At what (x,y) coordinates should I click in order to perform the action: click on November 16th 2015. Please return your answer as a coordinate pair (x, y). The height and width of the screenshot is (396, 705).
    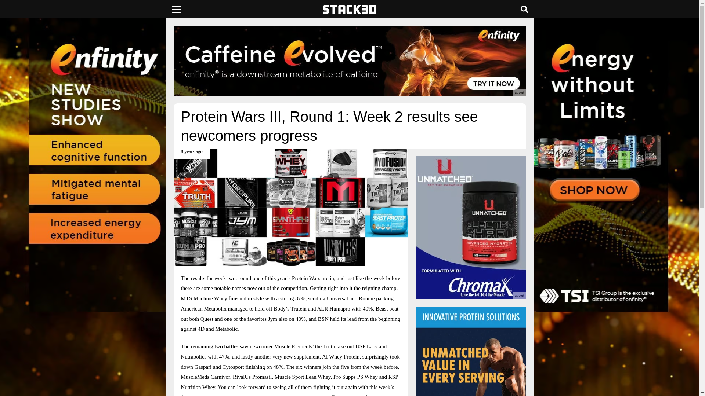
    Looking at the image, I should click on (191, 154).